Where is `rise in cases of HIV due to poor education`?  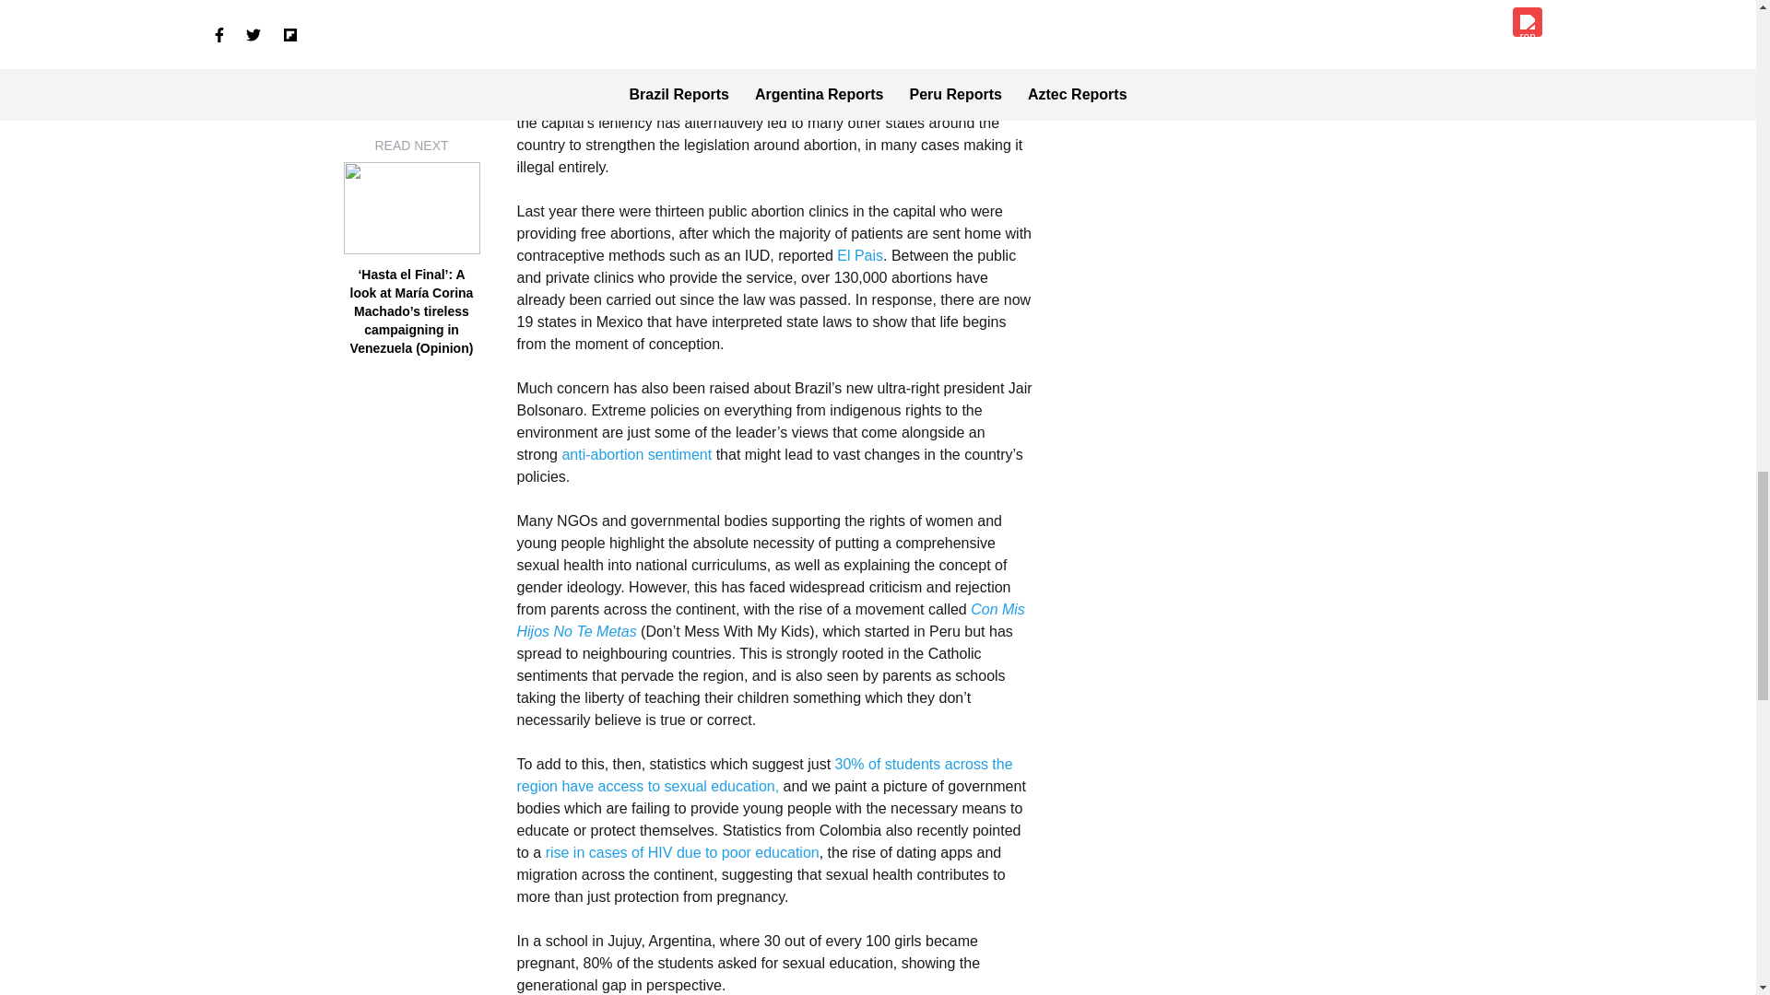
rise in cases of HIV due to poor education is located at coordinates (682, 852).